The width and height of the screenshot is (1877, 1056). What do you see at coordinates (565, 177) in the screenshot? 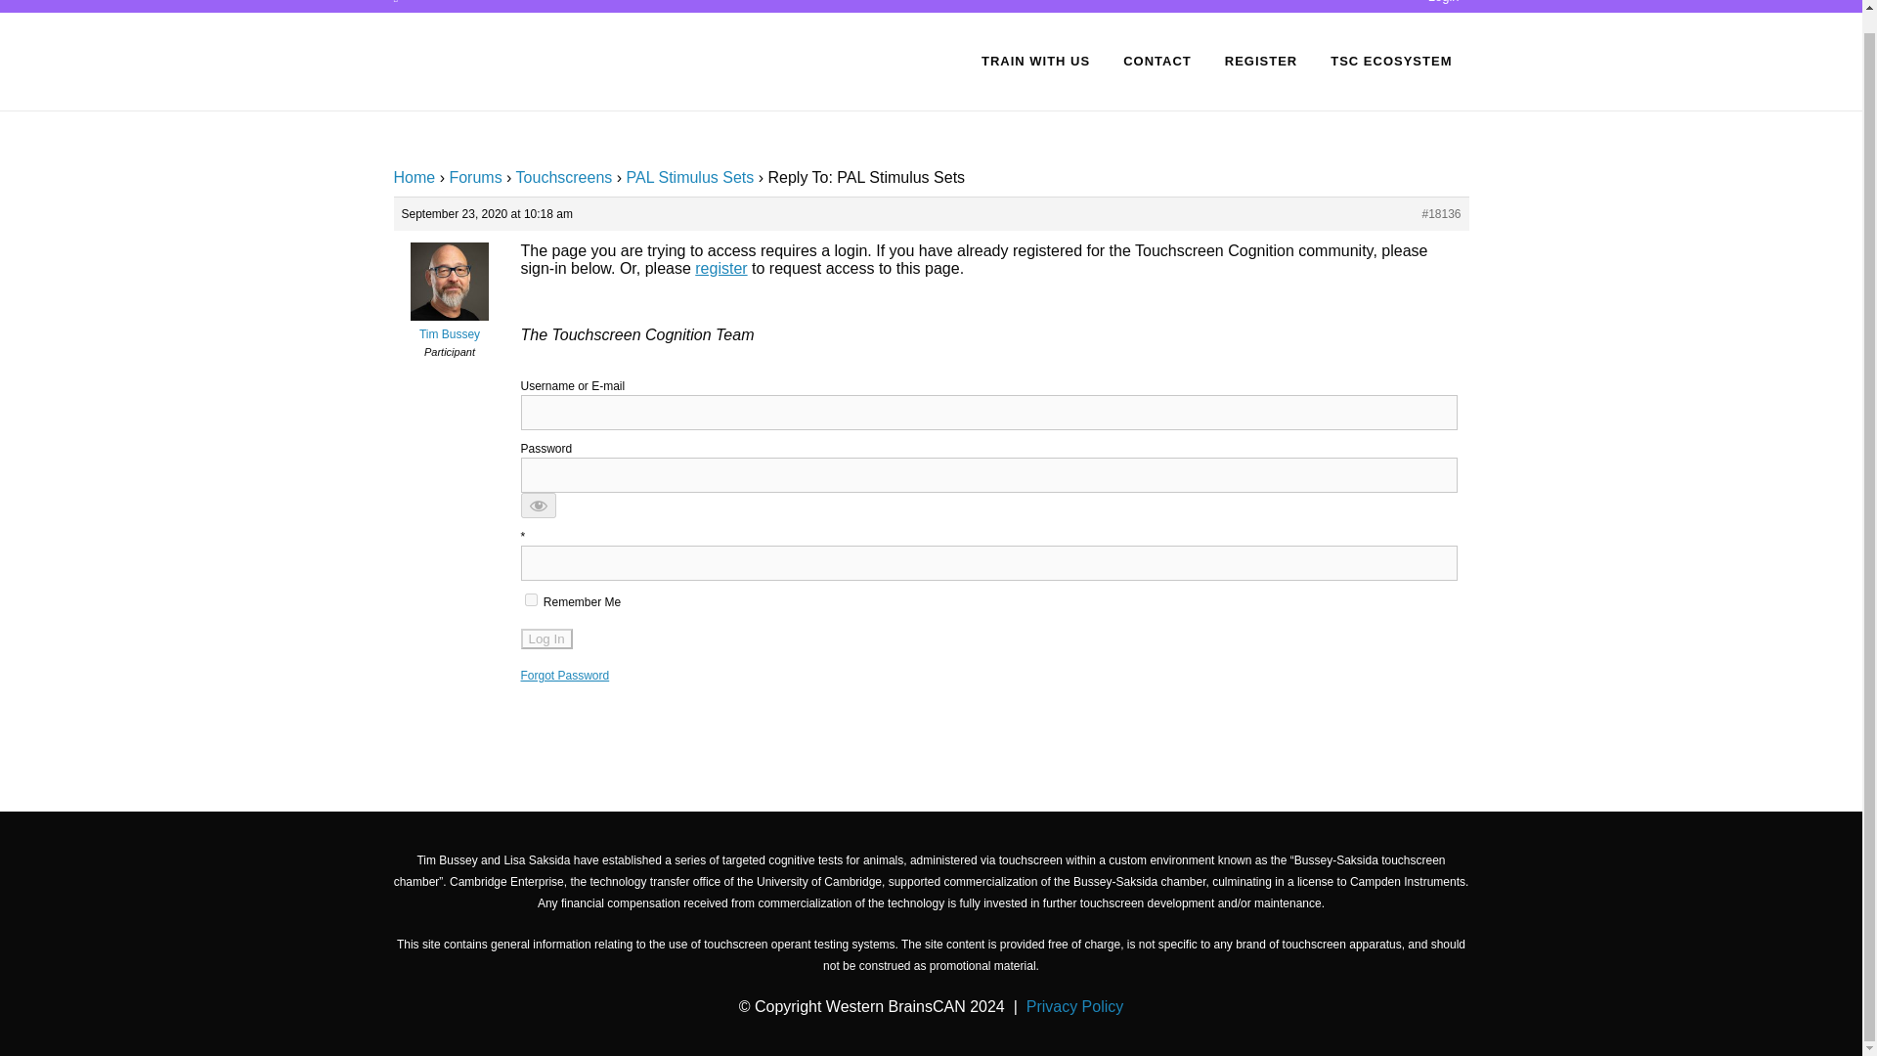
I see `Touchscreens` at bounding box center [565, 177].